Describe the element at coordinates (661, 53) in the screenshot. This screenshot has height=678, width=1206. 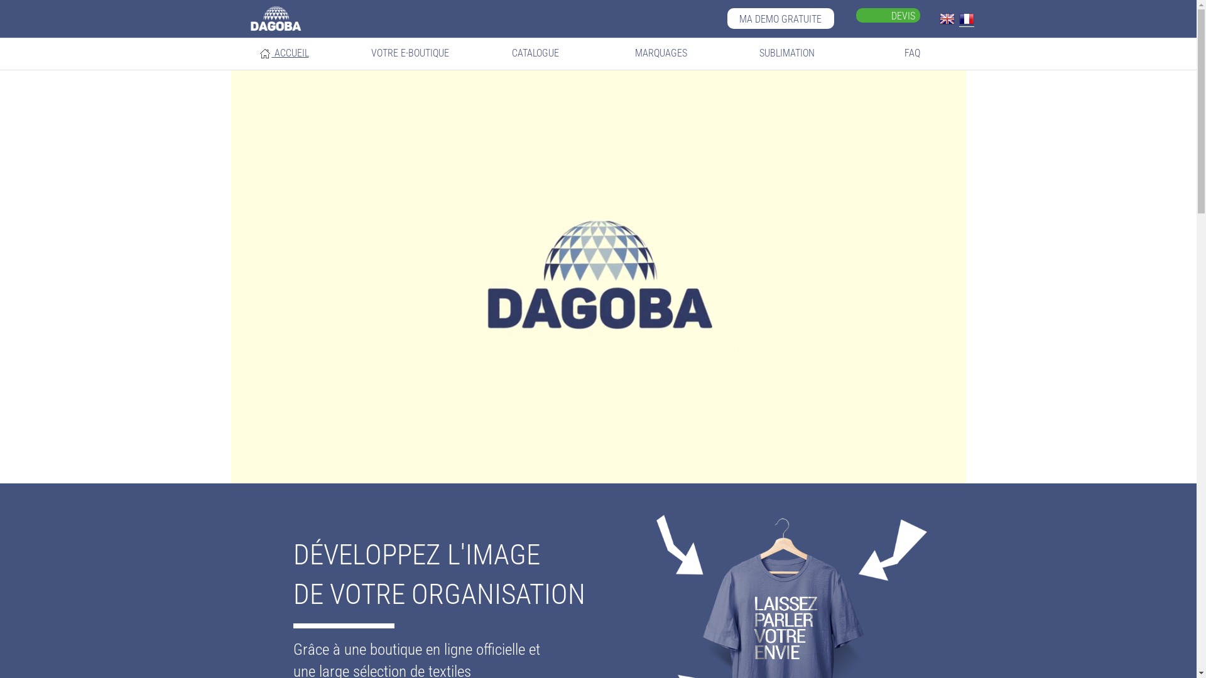
I see `MARQUAGES` at that location.